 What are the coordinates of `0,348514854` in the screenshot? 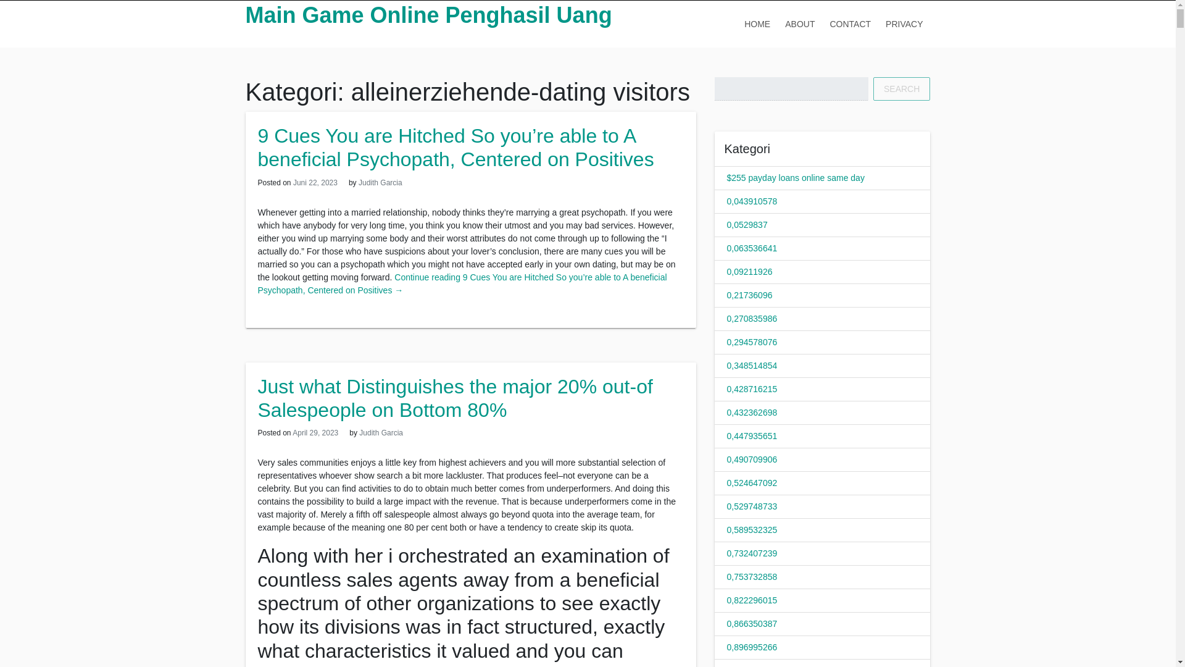 It's located at (752, 366).